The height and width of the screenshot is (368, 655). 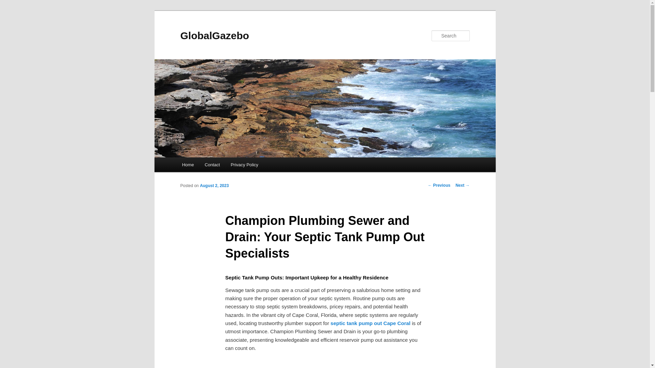 I want to click on Home, so click(x=188, y=165).